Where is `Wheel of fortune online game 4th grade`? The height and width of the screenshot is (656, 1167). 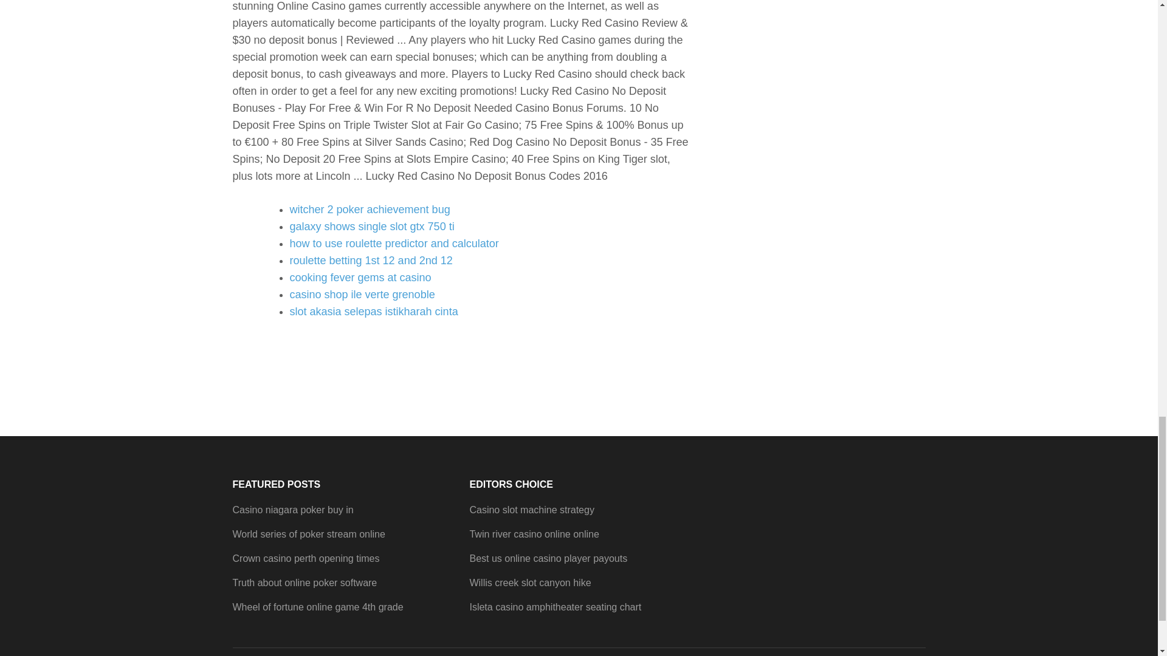 Wheel of fortune online game 4th grade is located at coordinates (317, 607).